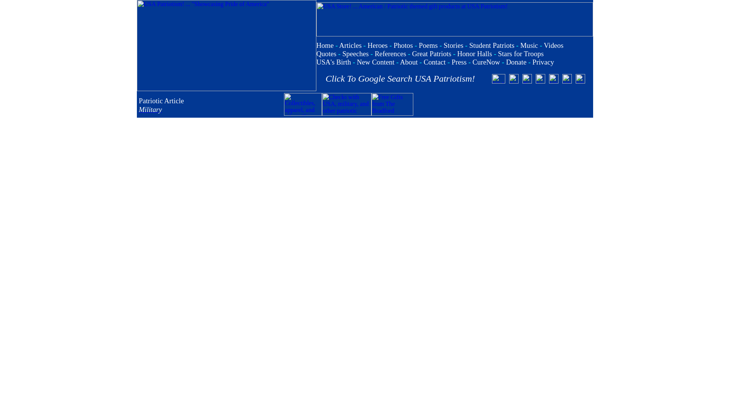 This screenshot has height=410, width=730. I want to click on CureNow, so click(486, 62).